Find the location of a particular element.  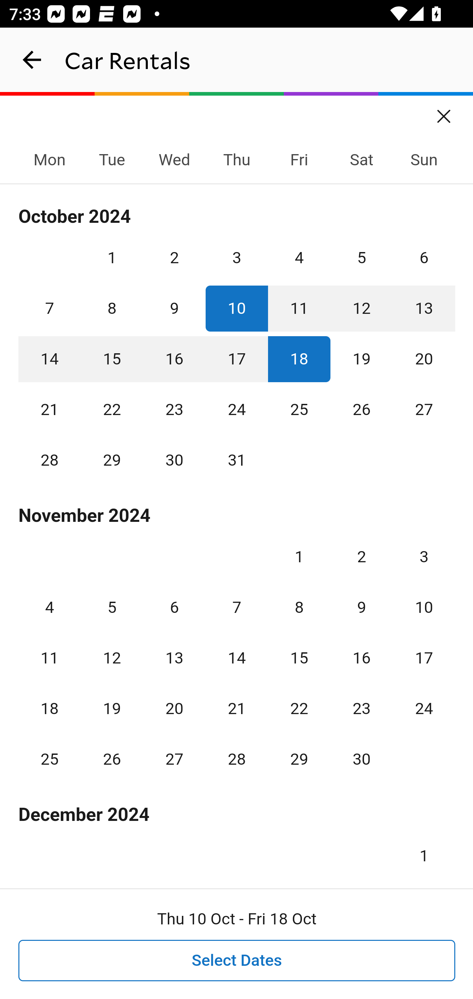

10 November 2024 is located at coordinates (424, 607).